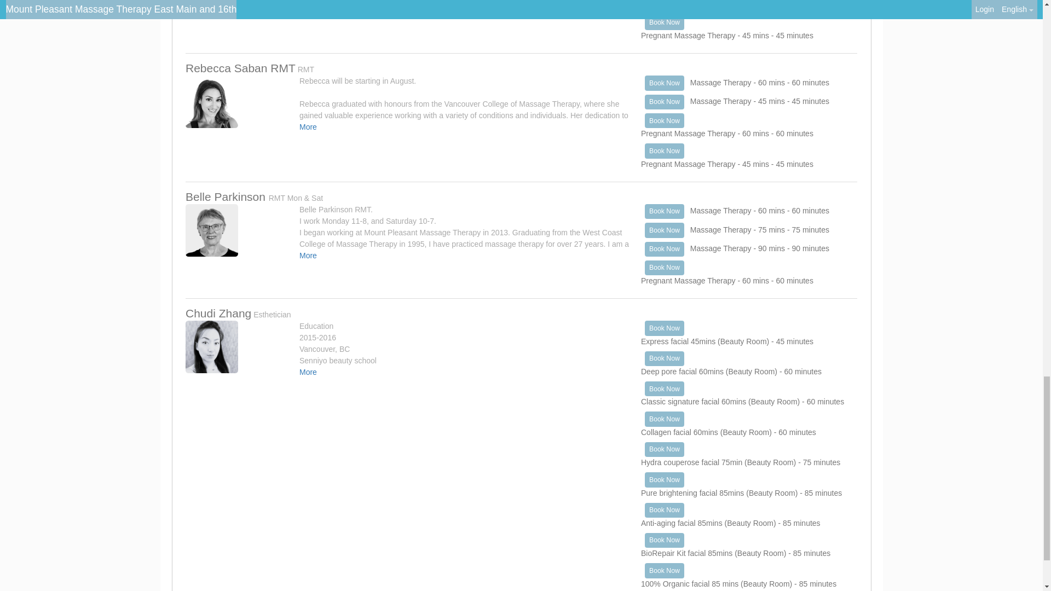 The image size is (1051, 591). I want to click on Book Now, so click(665, 83).